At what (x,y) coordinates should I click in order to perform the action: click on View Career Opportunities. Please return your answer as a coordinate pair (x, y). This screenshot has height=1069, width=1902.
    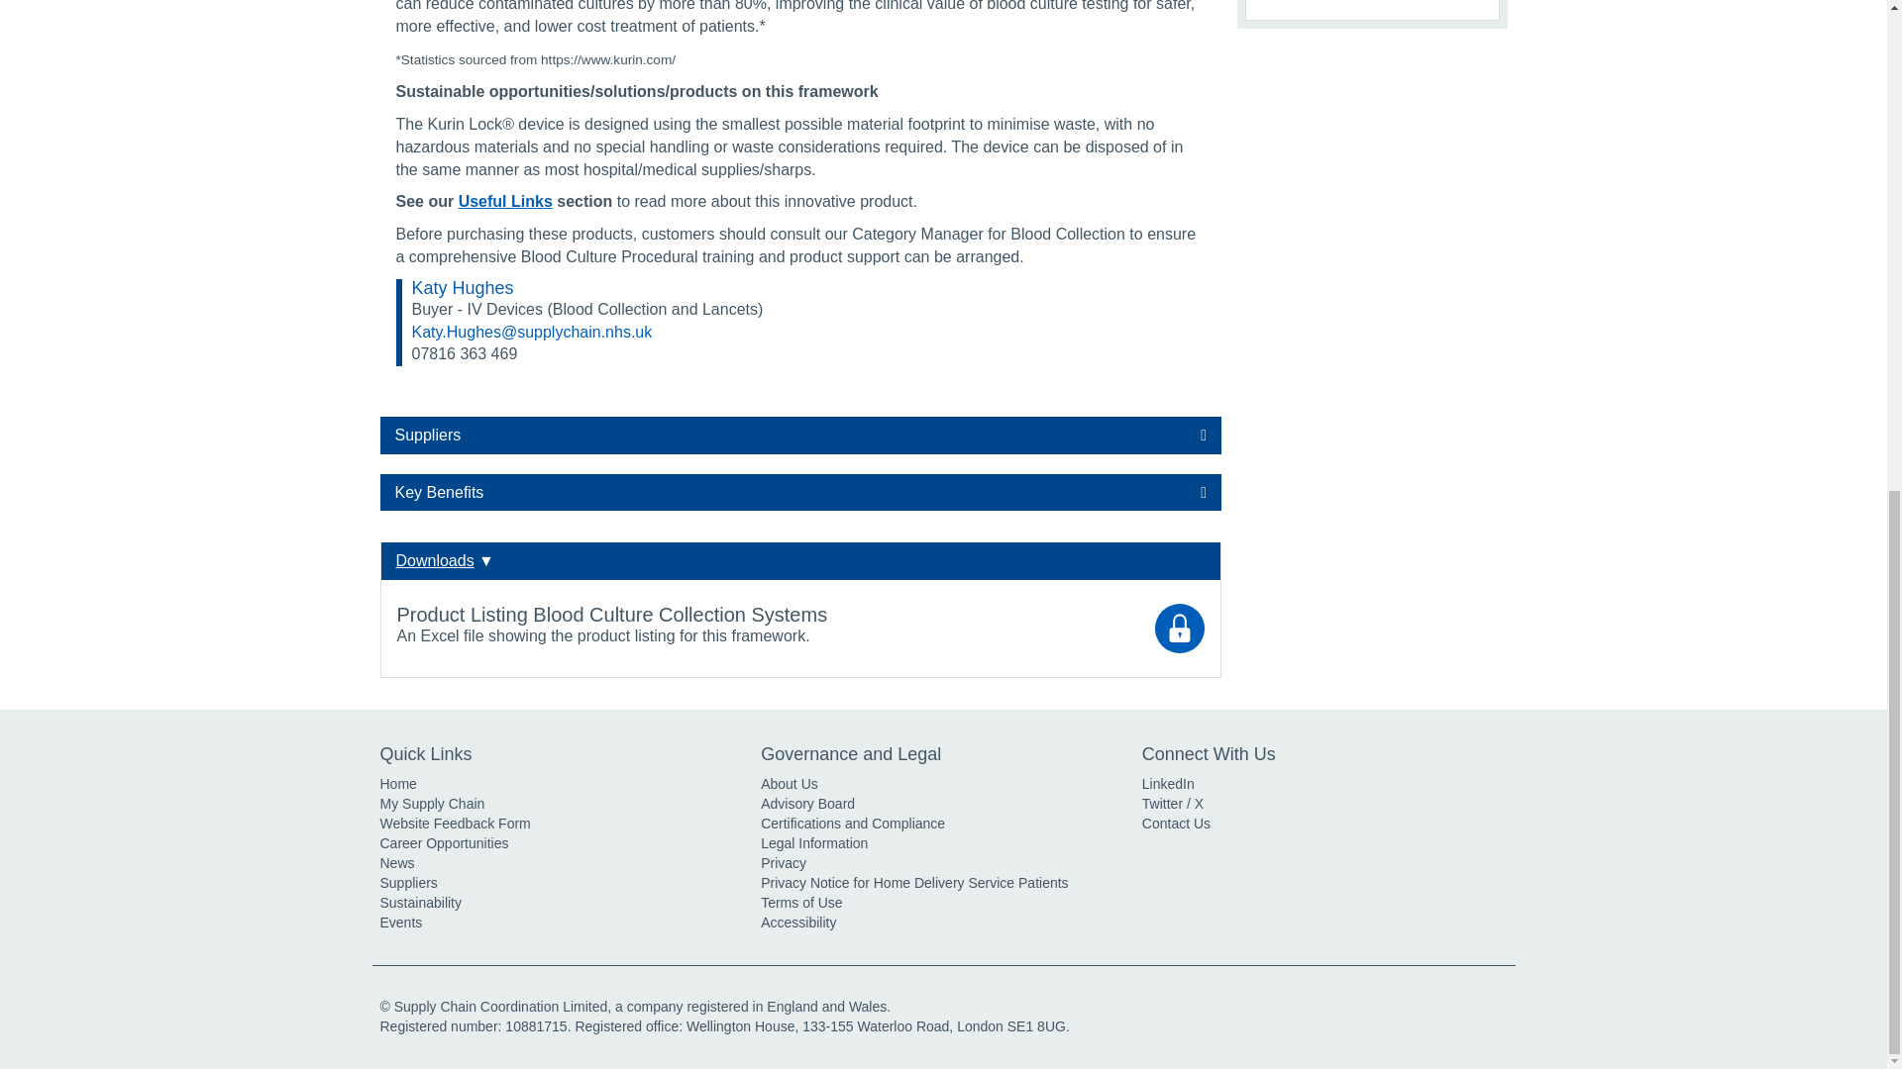
    Looking at the image, I should click on (445, 842).